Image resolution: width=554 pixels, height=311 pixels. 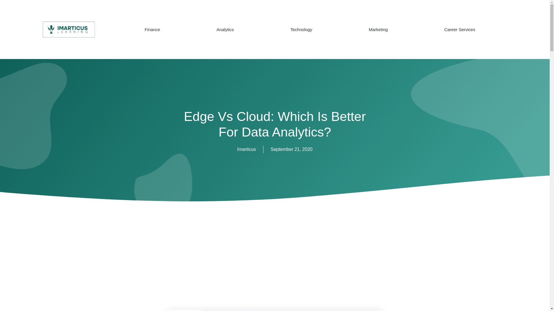 What do you see at coordinates (152, 29) in the screenshot?
I see `Finance` at bounding box center [152, 29].